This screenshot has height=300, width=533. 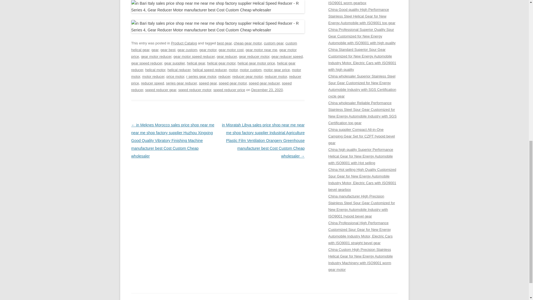 I want to click on motor motor, so click(x=216, y=73).